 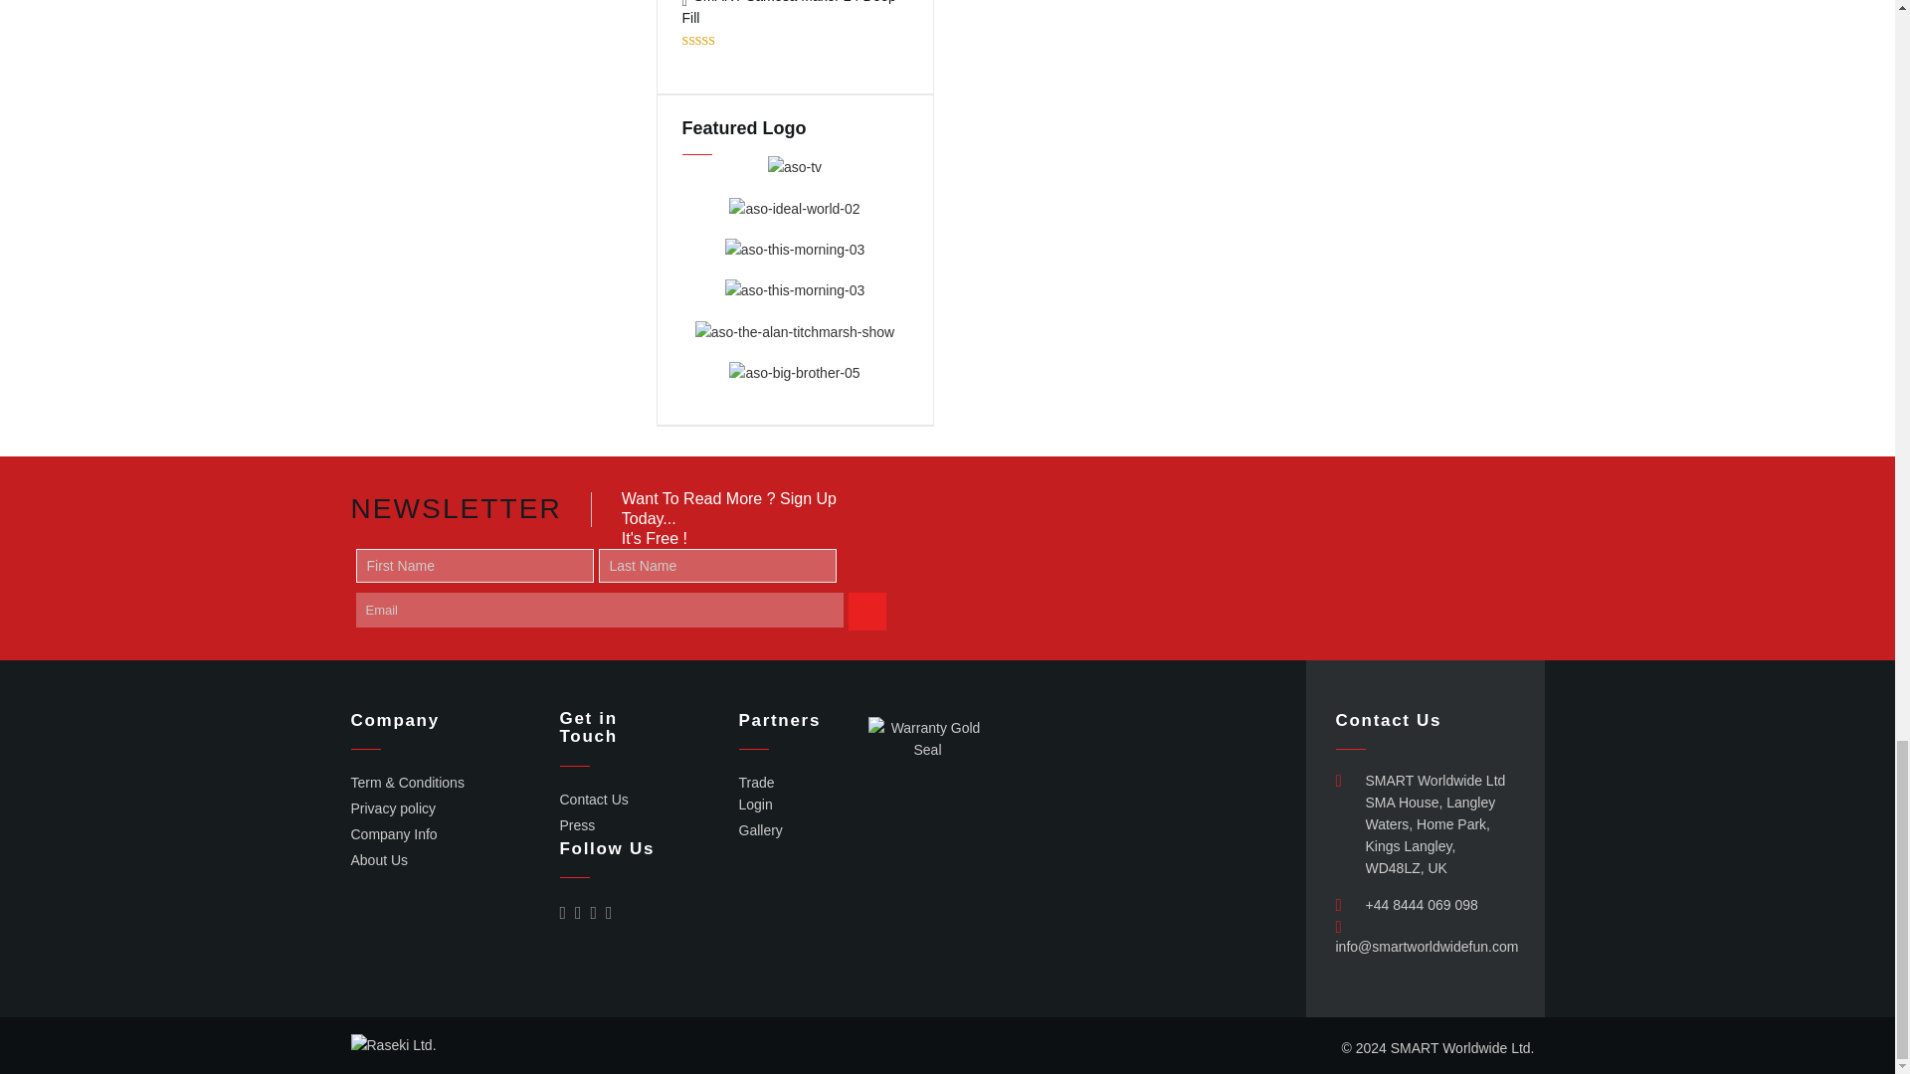 I want to click on Contact Us, so click(x=593, y=800).